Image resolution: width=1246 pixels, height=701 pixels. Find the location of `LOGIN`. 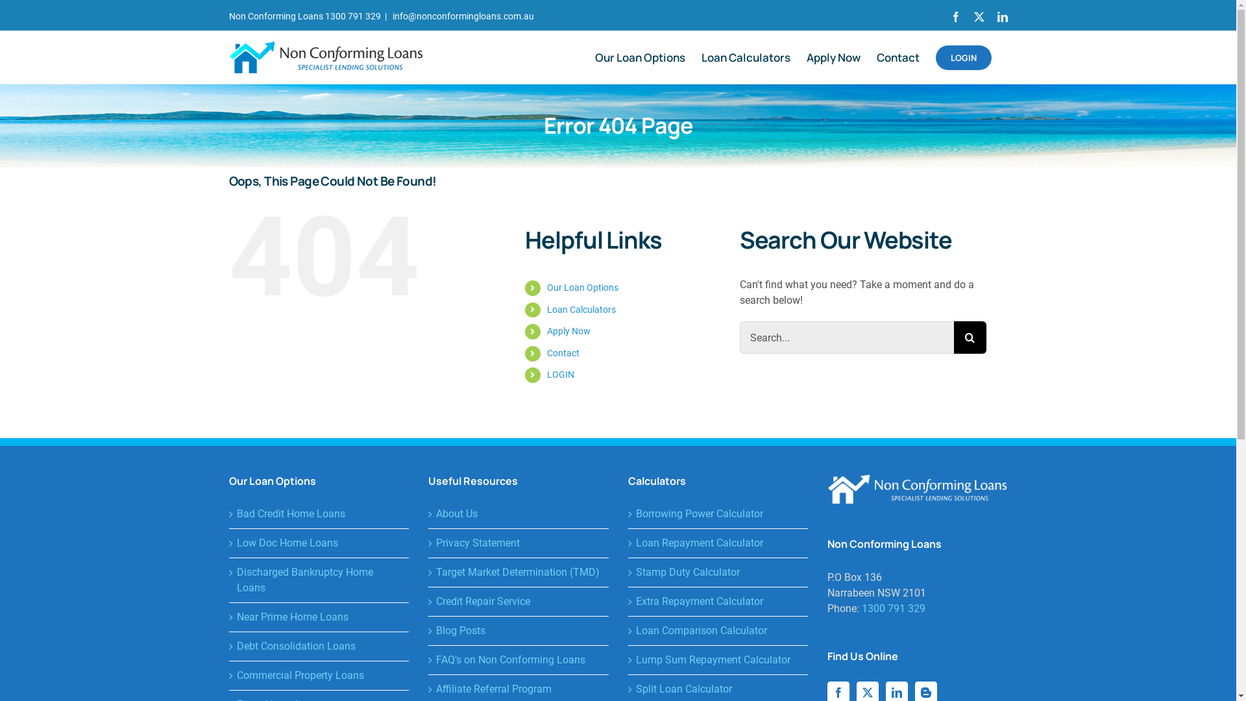

LOGIN is located at coordinates (561, 375).